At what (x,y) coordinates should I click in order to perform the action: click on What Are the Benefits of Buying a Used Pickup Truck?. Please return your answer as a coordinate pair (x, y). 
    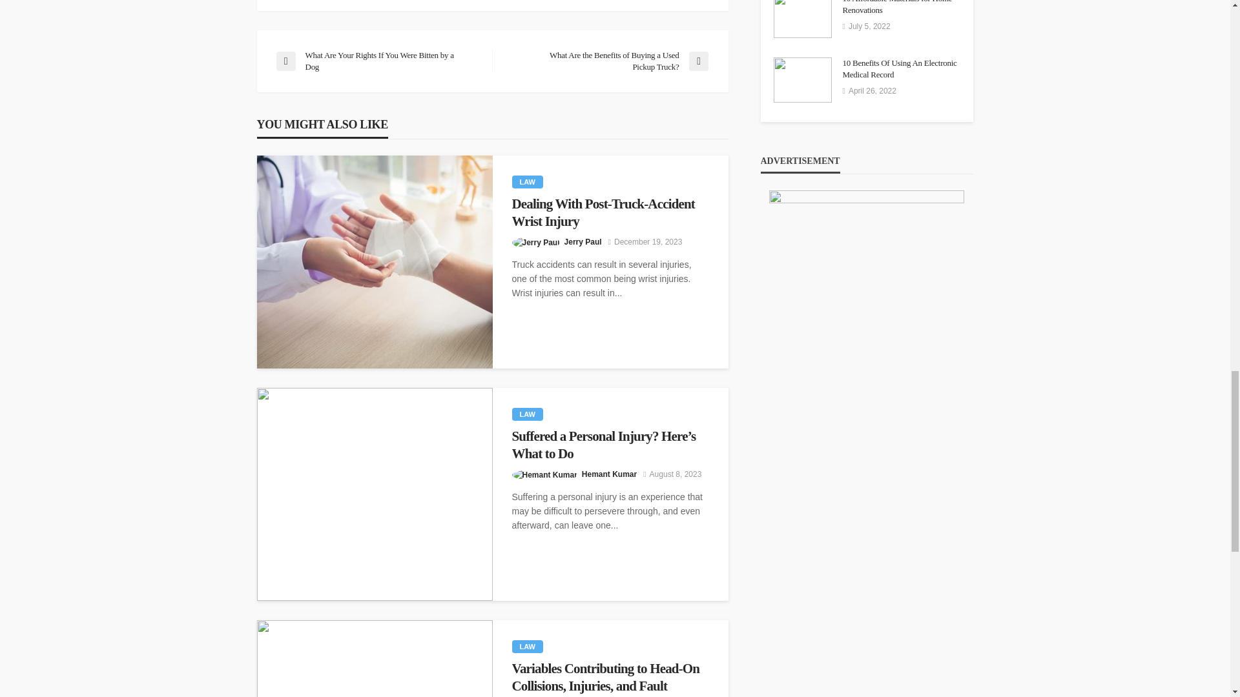
    Looking at the image, I should click on (606, 61).